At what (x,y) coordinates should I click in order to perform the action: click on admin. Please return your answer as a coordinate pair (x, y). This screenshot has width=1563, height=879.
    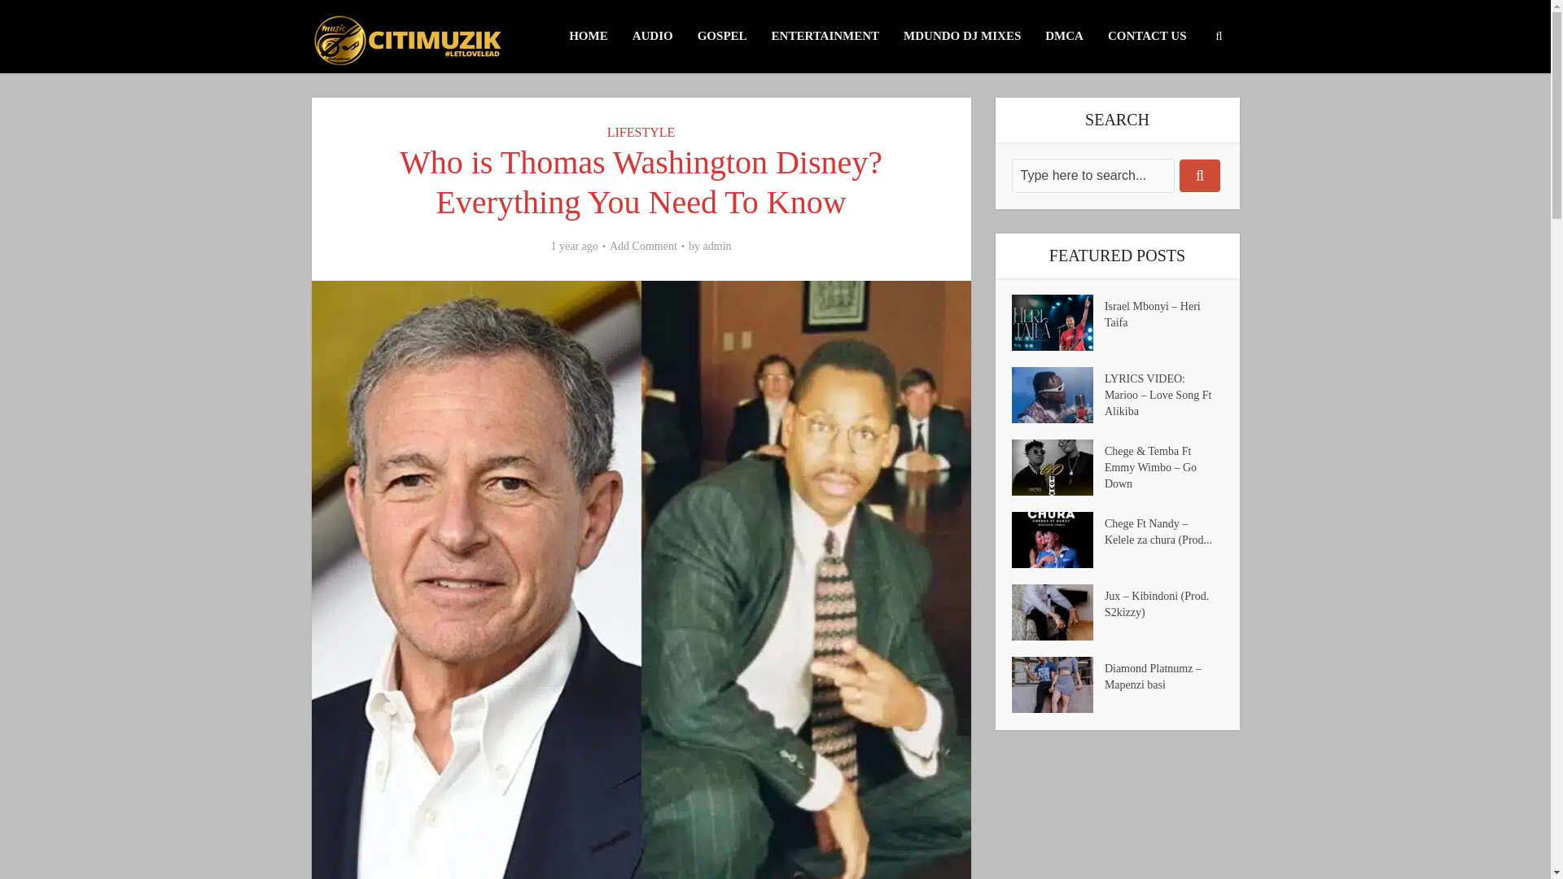
    Looking at the image, I should click on (717, 246).